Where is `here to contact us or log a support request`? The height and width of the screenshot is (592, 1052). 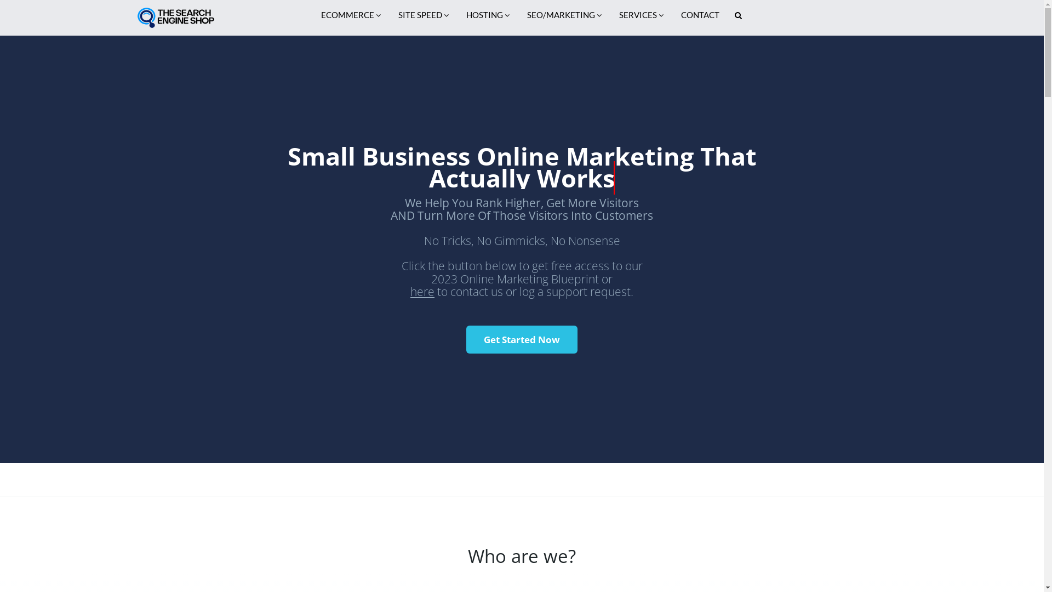 here to contact us or log a support request is located at coordinates (521, 292).